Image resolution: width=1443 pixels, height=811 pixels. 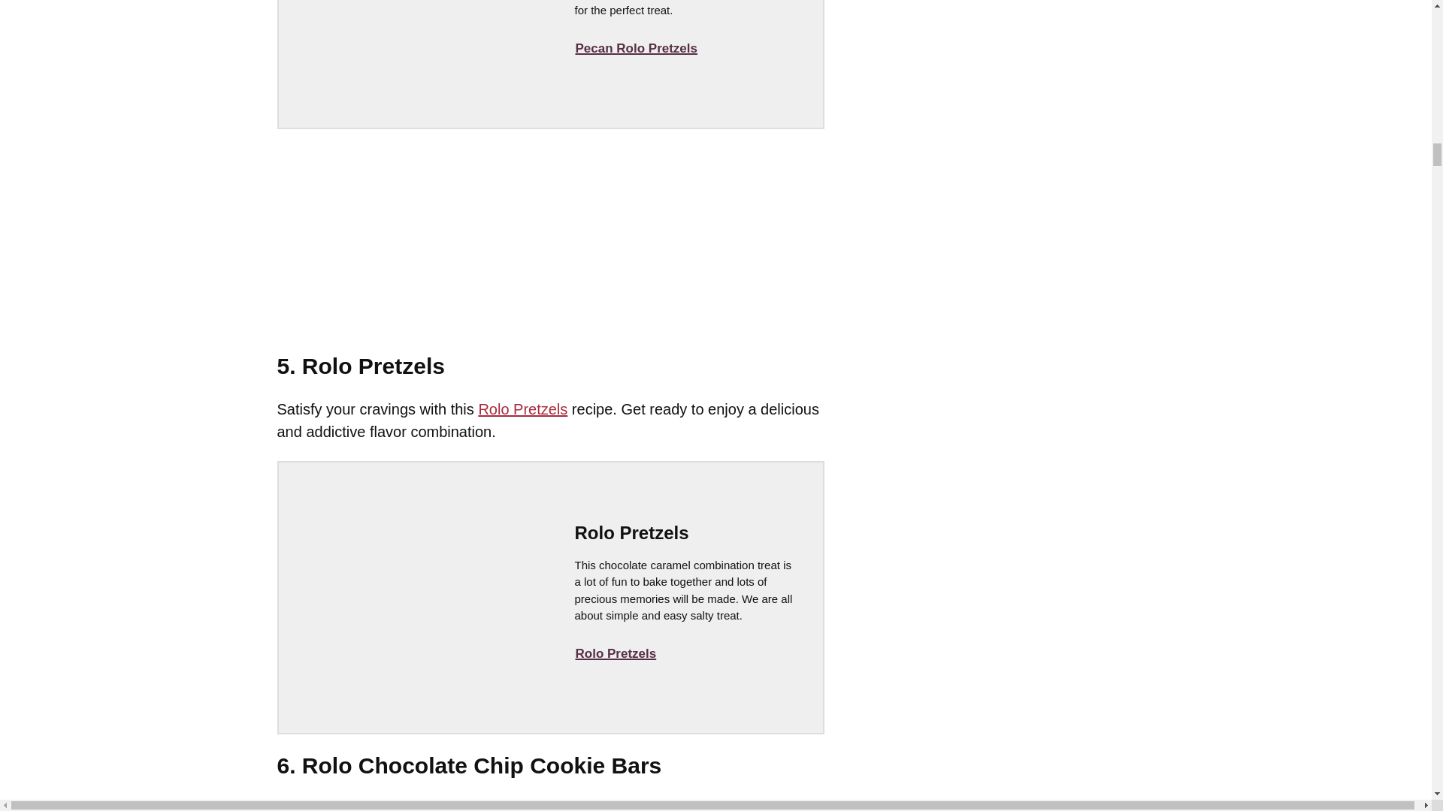 What do you see at coordinates (636, 49) in the screenshot?
I see `Pecan Rolo Pretzels` at bounding box center [636, 49].